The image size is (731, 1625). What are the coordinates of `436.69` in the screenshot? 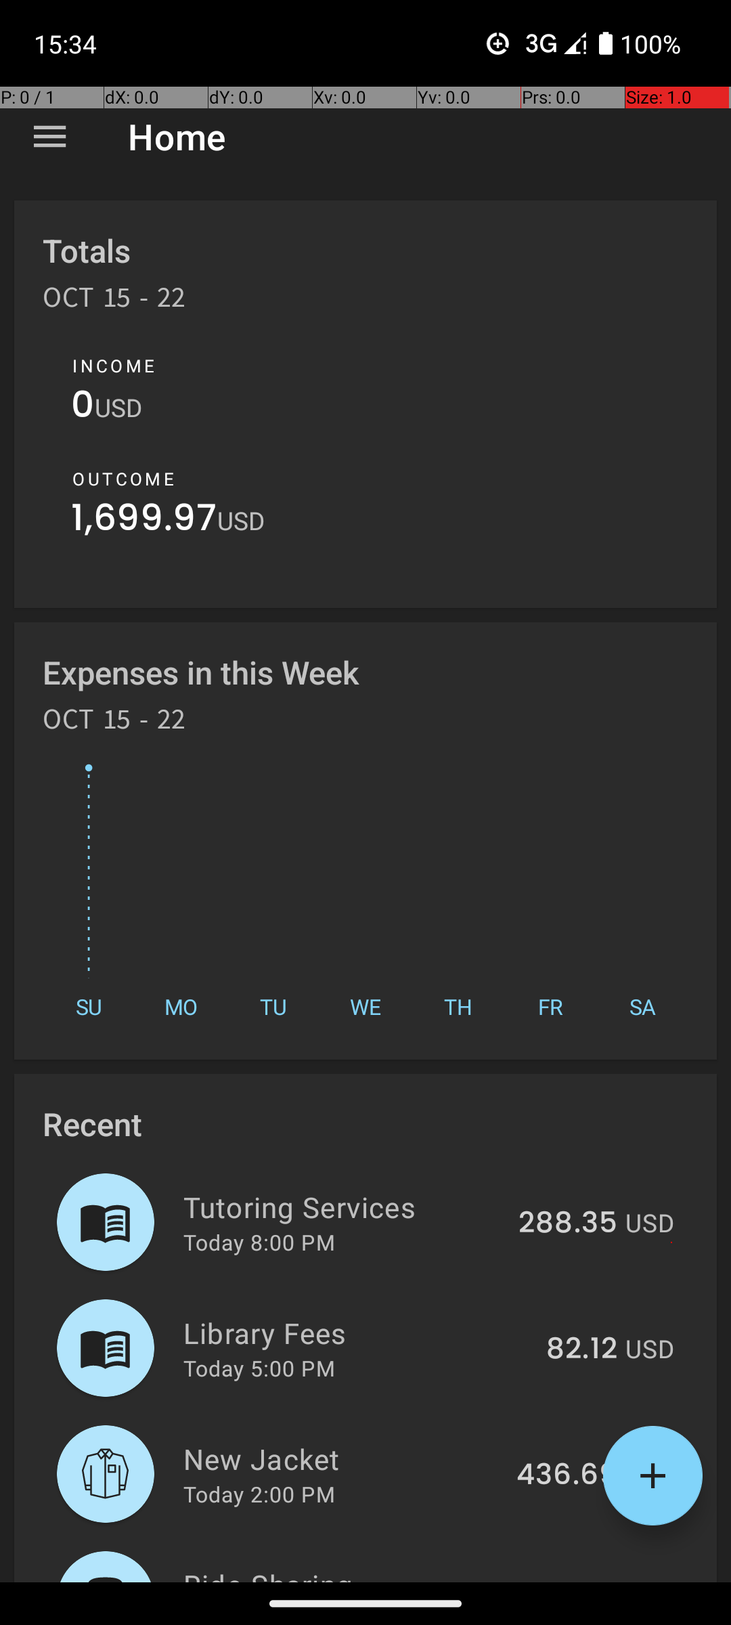 It's located at (567, 1475).